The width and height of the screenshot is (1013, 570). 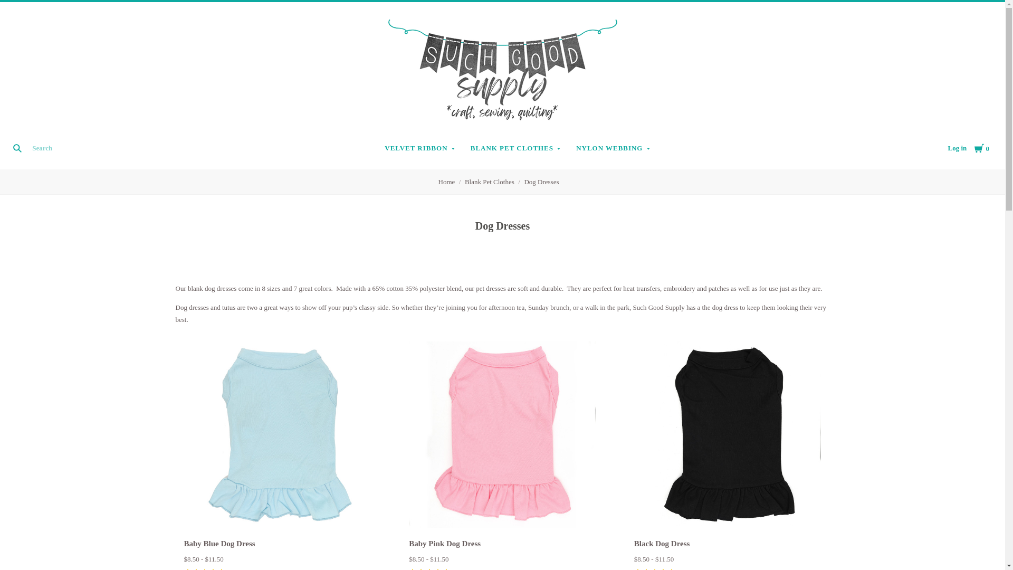 I want to click on Black Dog Dress, so click(x=662, y=543).